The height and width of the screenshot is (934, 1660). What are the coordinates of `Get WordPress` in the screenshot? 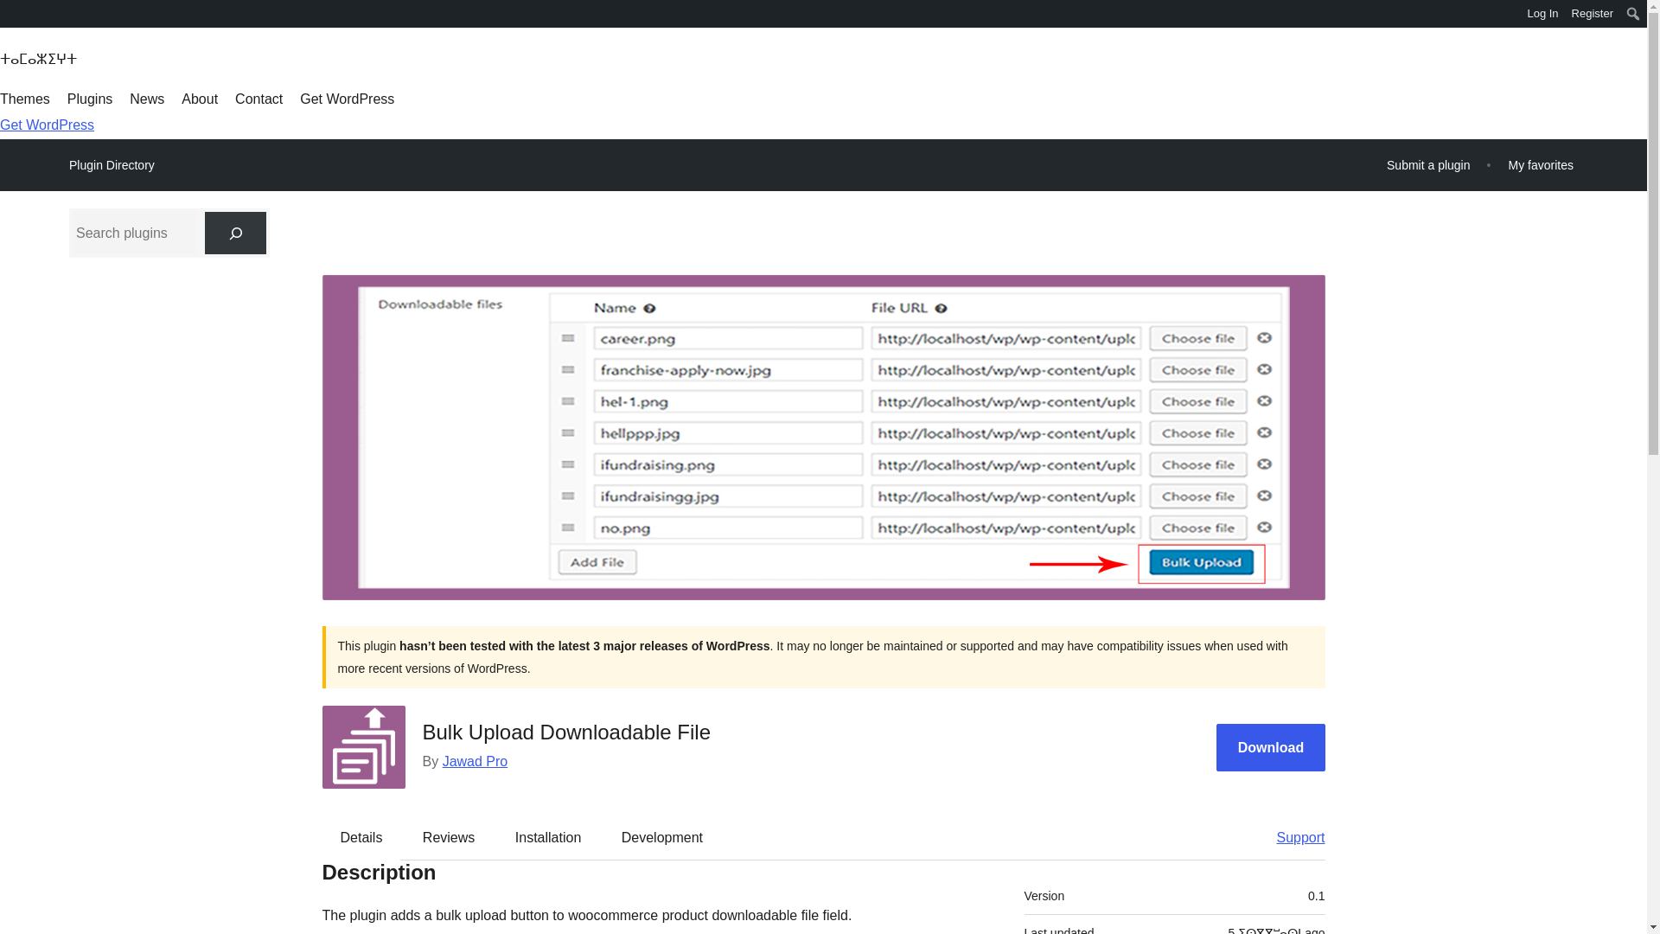 It's located at (47, 125).